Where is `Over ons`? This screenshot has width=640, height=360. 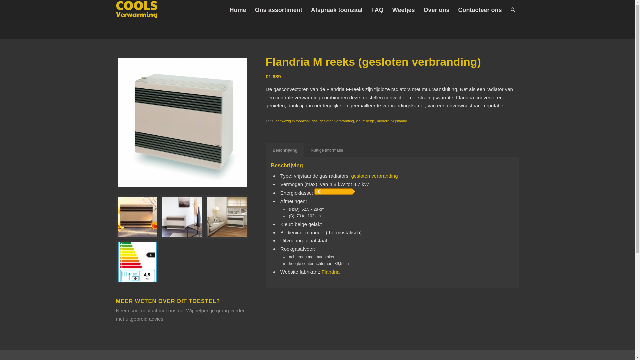
Over ons is located at coordinates (436, 10).